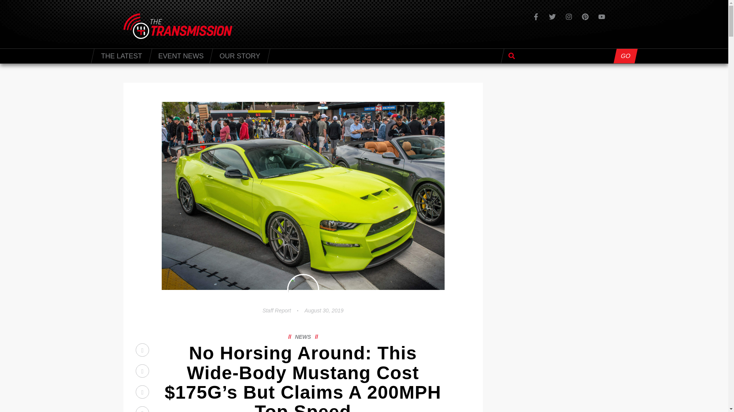 This screenshot has width=734, height=412. What do you see at coordinates (552, 16) in the screenshot?
I see `Follow us on Twitter` at bounding box center [552, 16].